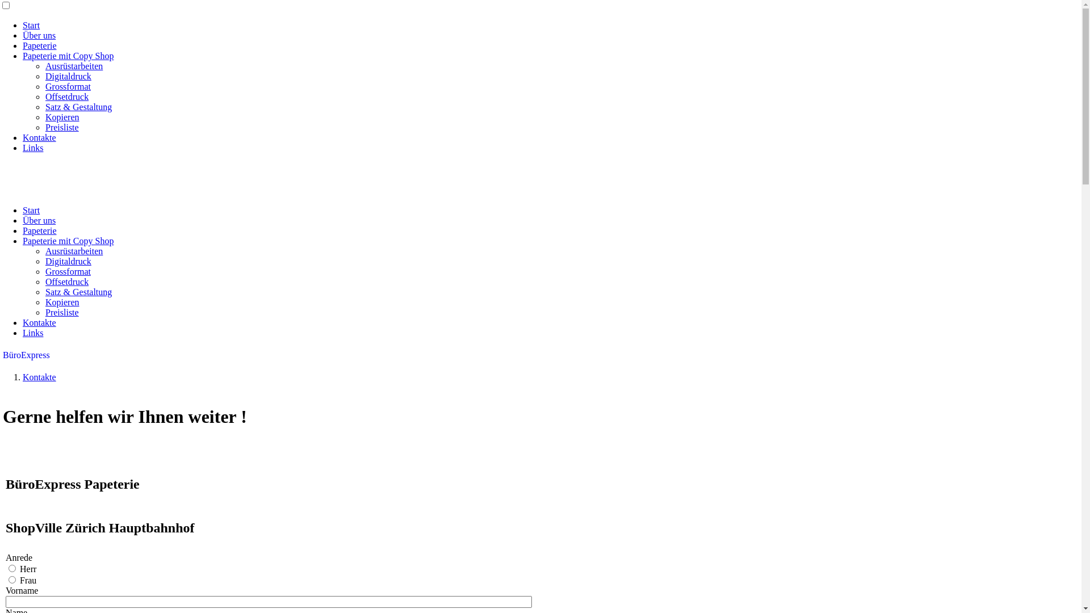  Describe the element at coordinates (78, 292) in the screenshot. I see `Satz & Gestaltung` at that location.